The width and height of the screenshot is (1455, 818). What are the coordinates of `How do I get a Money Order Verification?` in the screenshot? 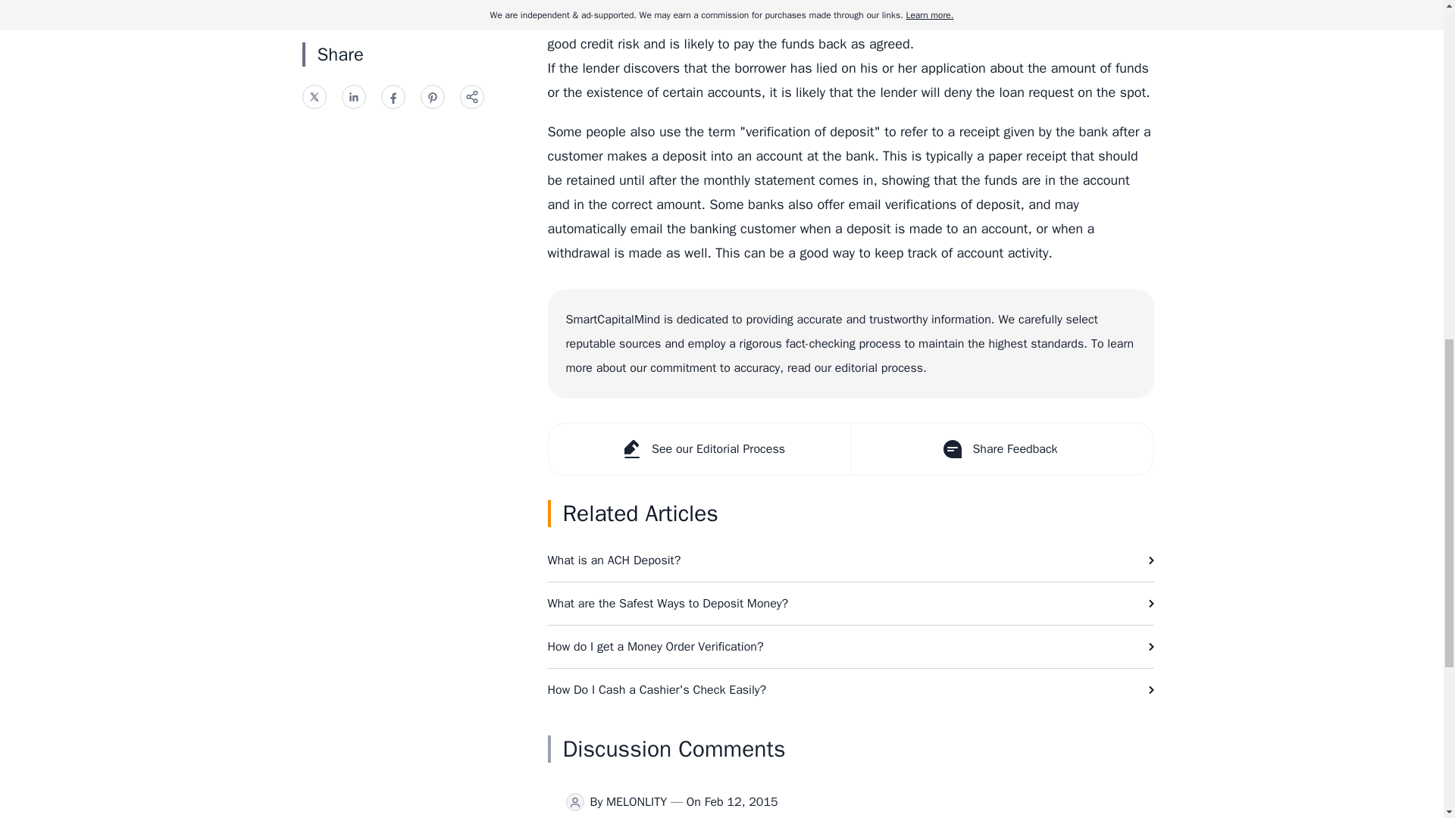 It's located at (850, 647).